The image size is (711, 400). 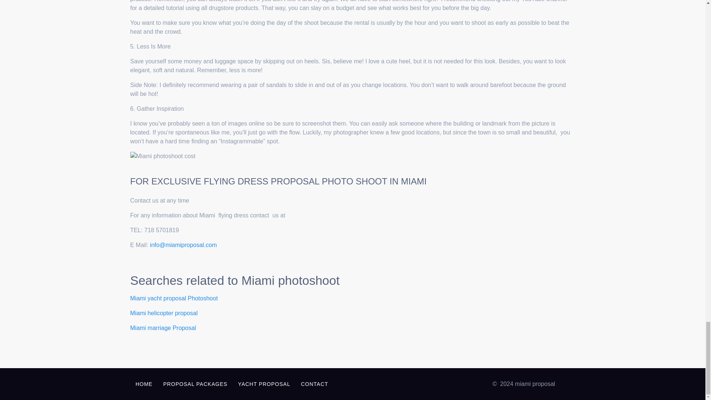 I want to click on YACHT PROPOSAL, so click(x=264, y=384).